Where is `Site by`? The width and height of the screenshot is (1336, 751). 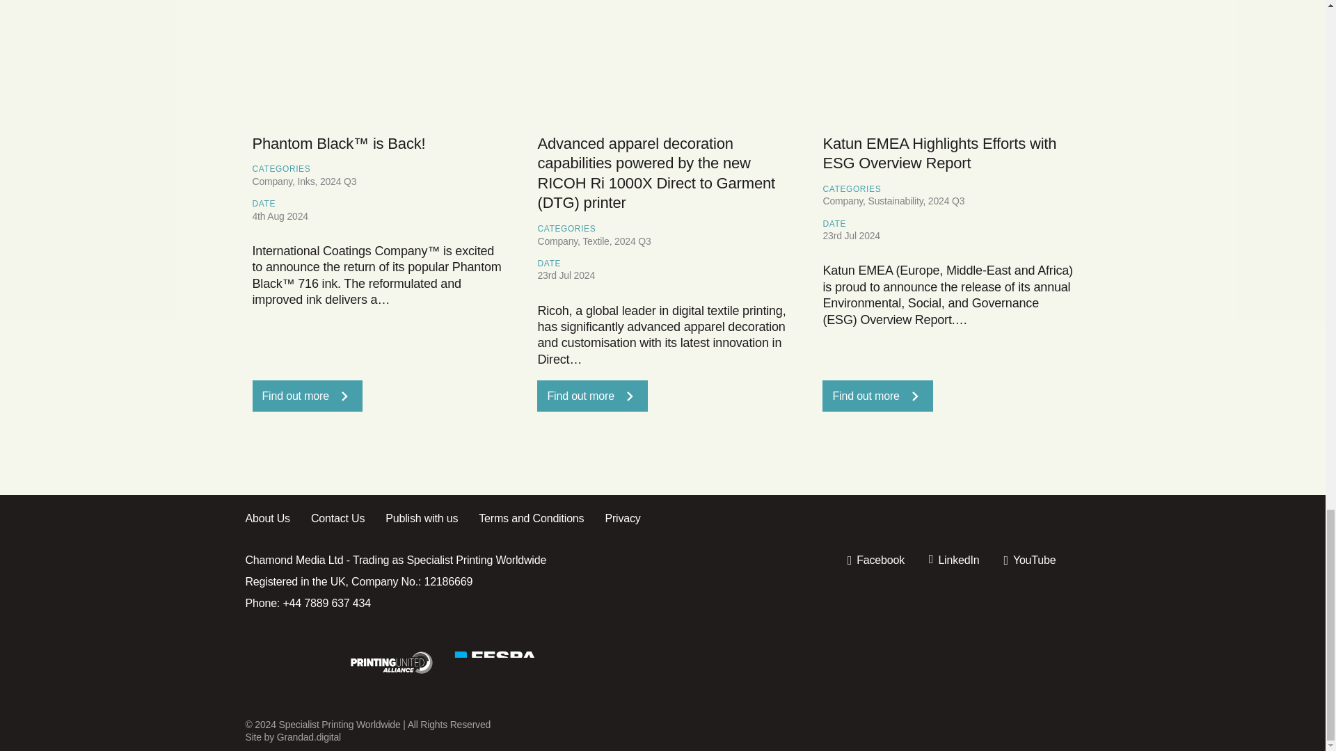 Site by is located at coordinates (260, 737).